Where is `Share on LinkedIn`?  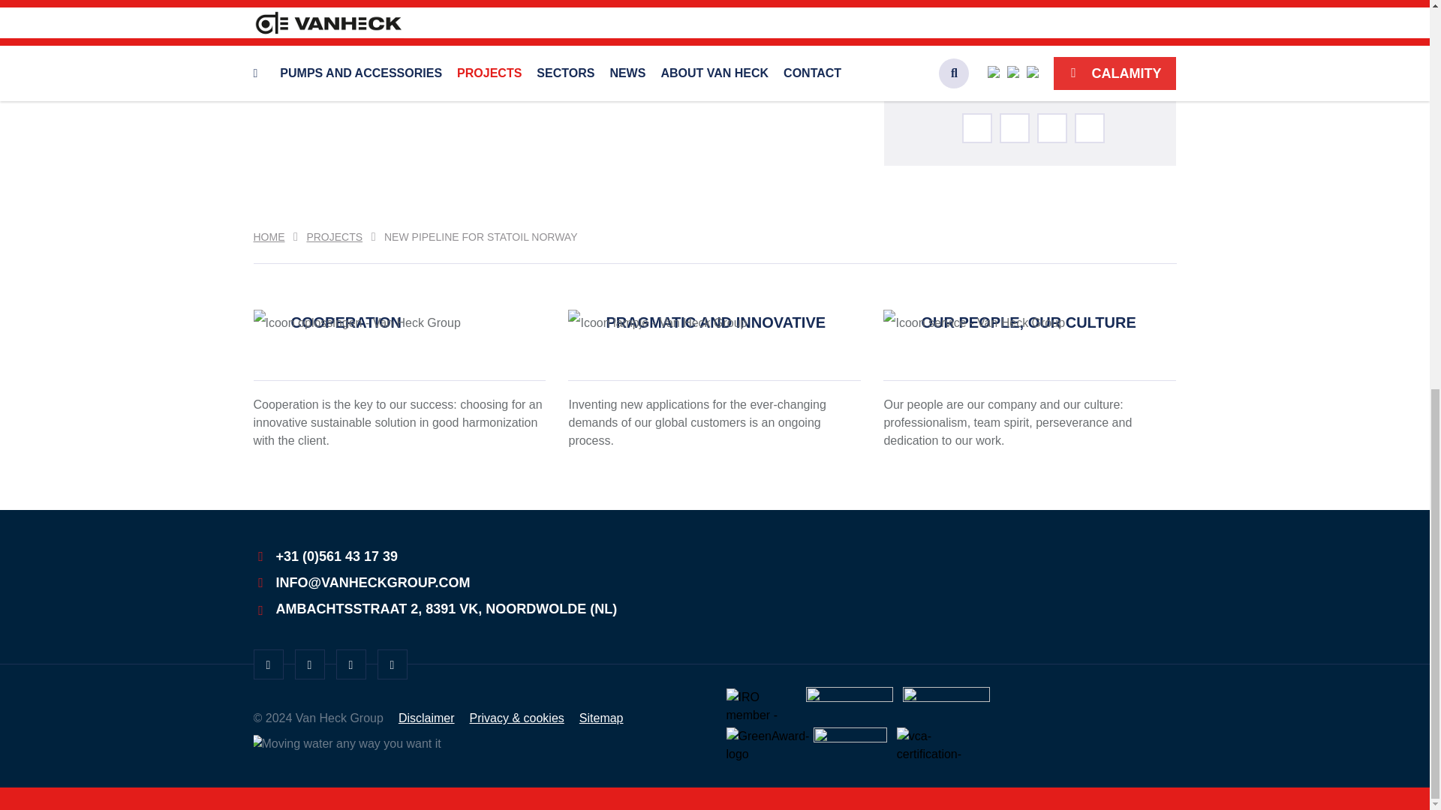
Share on LinkedIn is located at coordinates (1052, 128).